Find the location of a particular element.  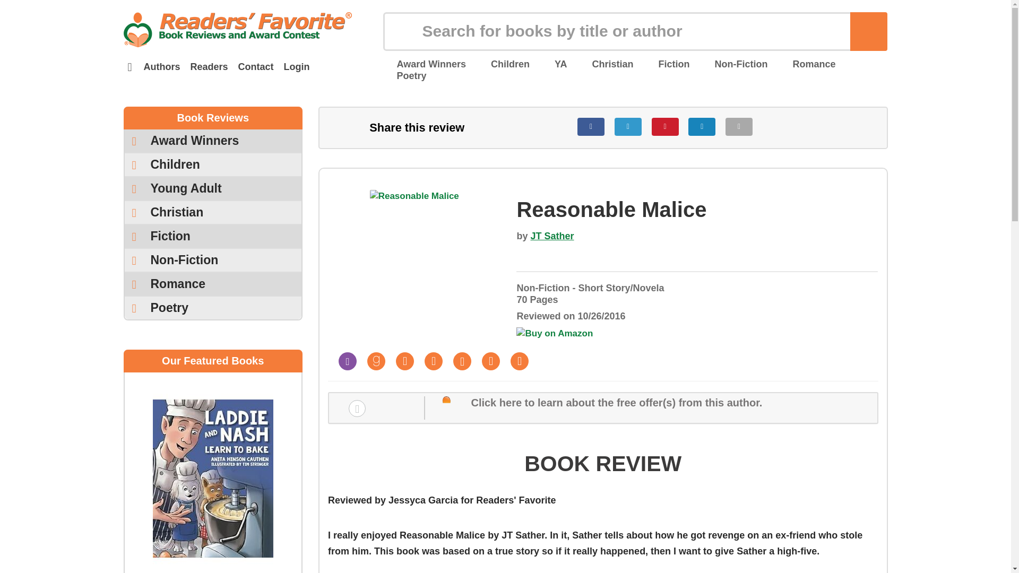

Authors is located at coordinates (161, 67).